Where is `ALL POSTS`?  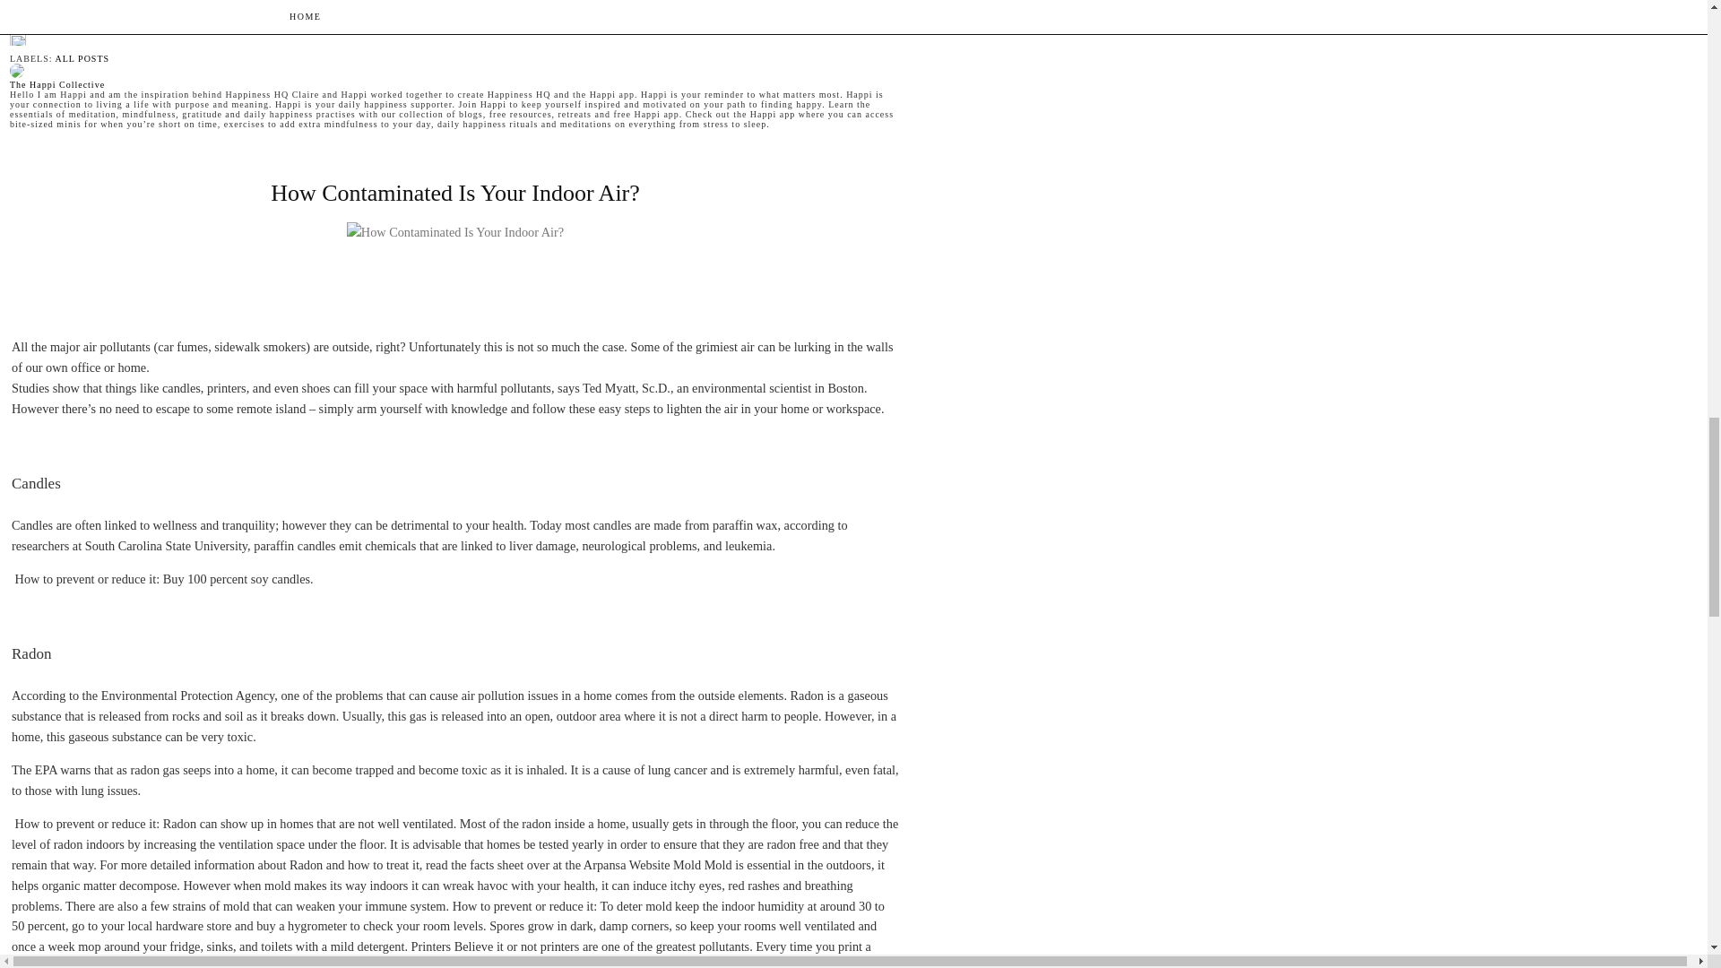 ALL POSTS is located at coordinates (82, 59).